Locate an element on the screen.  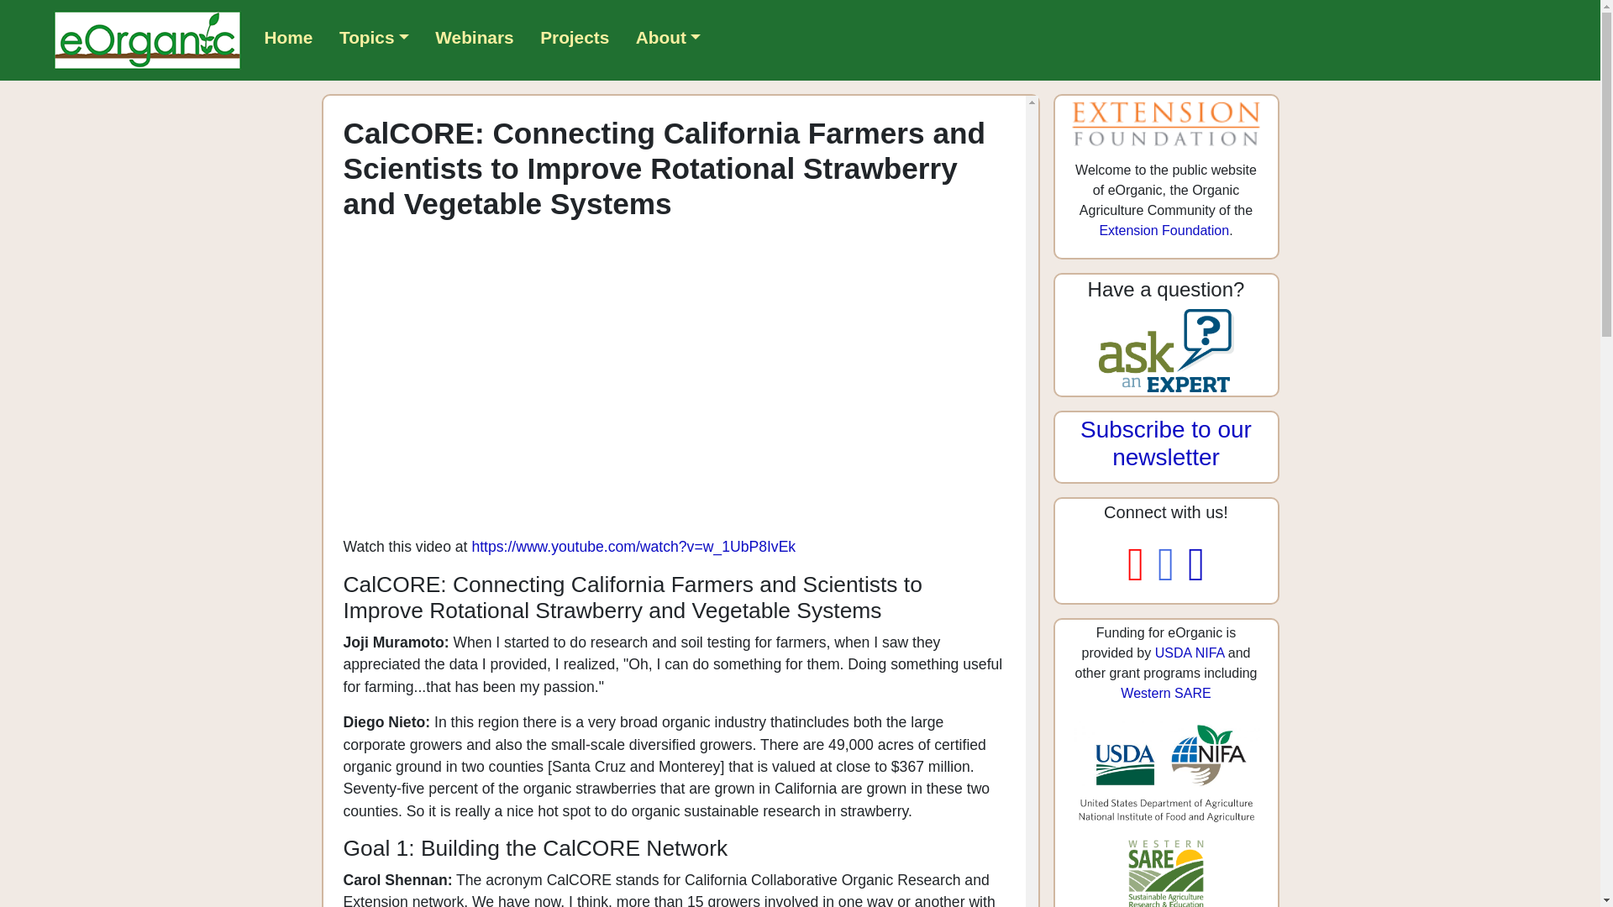
USDA NIFA is located at coordinates (1190, 653).